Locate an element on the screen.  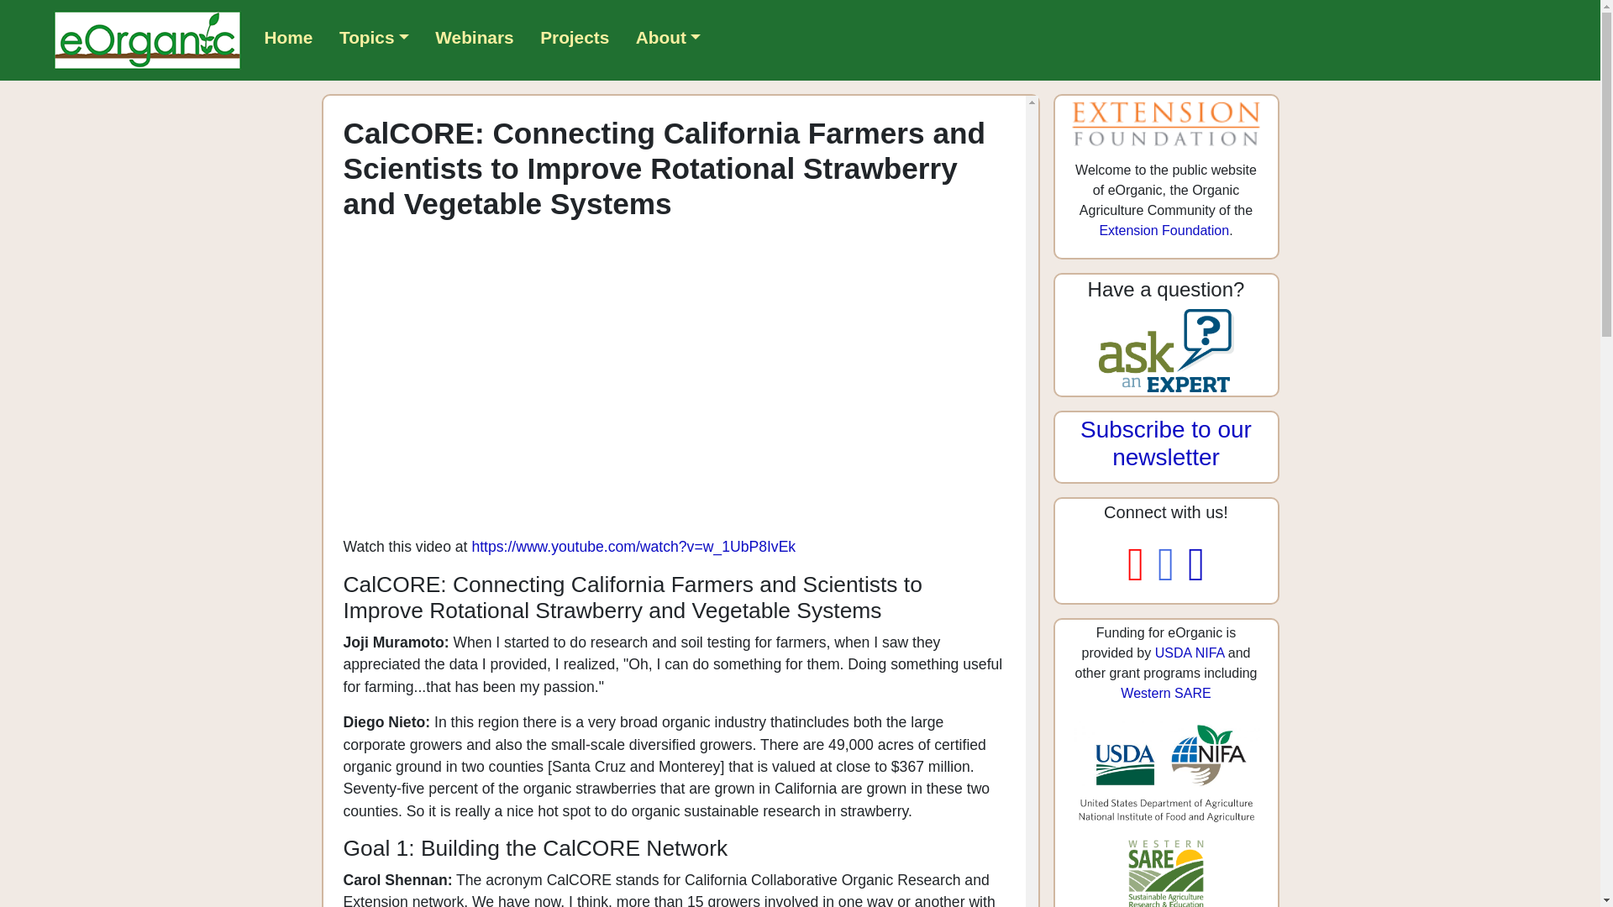
USDA NIFA is located at coordinates (1190, 653).